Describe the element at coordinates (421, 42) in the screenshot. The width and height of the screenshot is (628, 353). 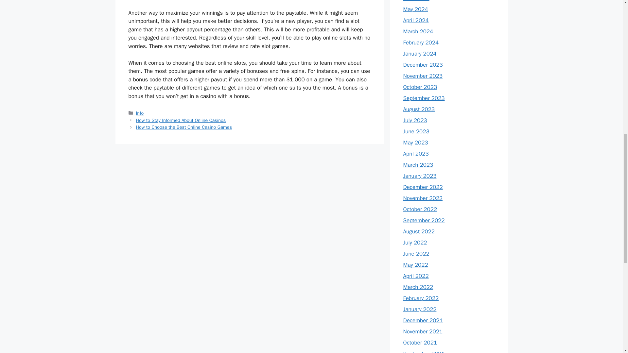
I see `February 2024` at that location.